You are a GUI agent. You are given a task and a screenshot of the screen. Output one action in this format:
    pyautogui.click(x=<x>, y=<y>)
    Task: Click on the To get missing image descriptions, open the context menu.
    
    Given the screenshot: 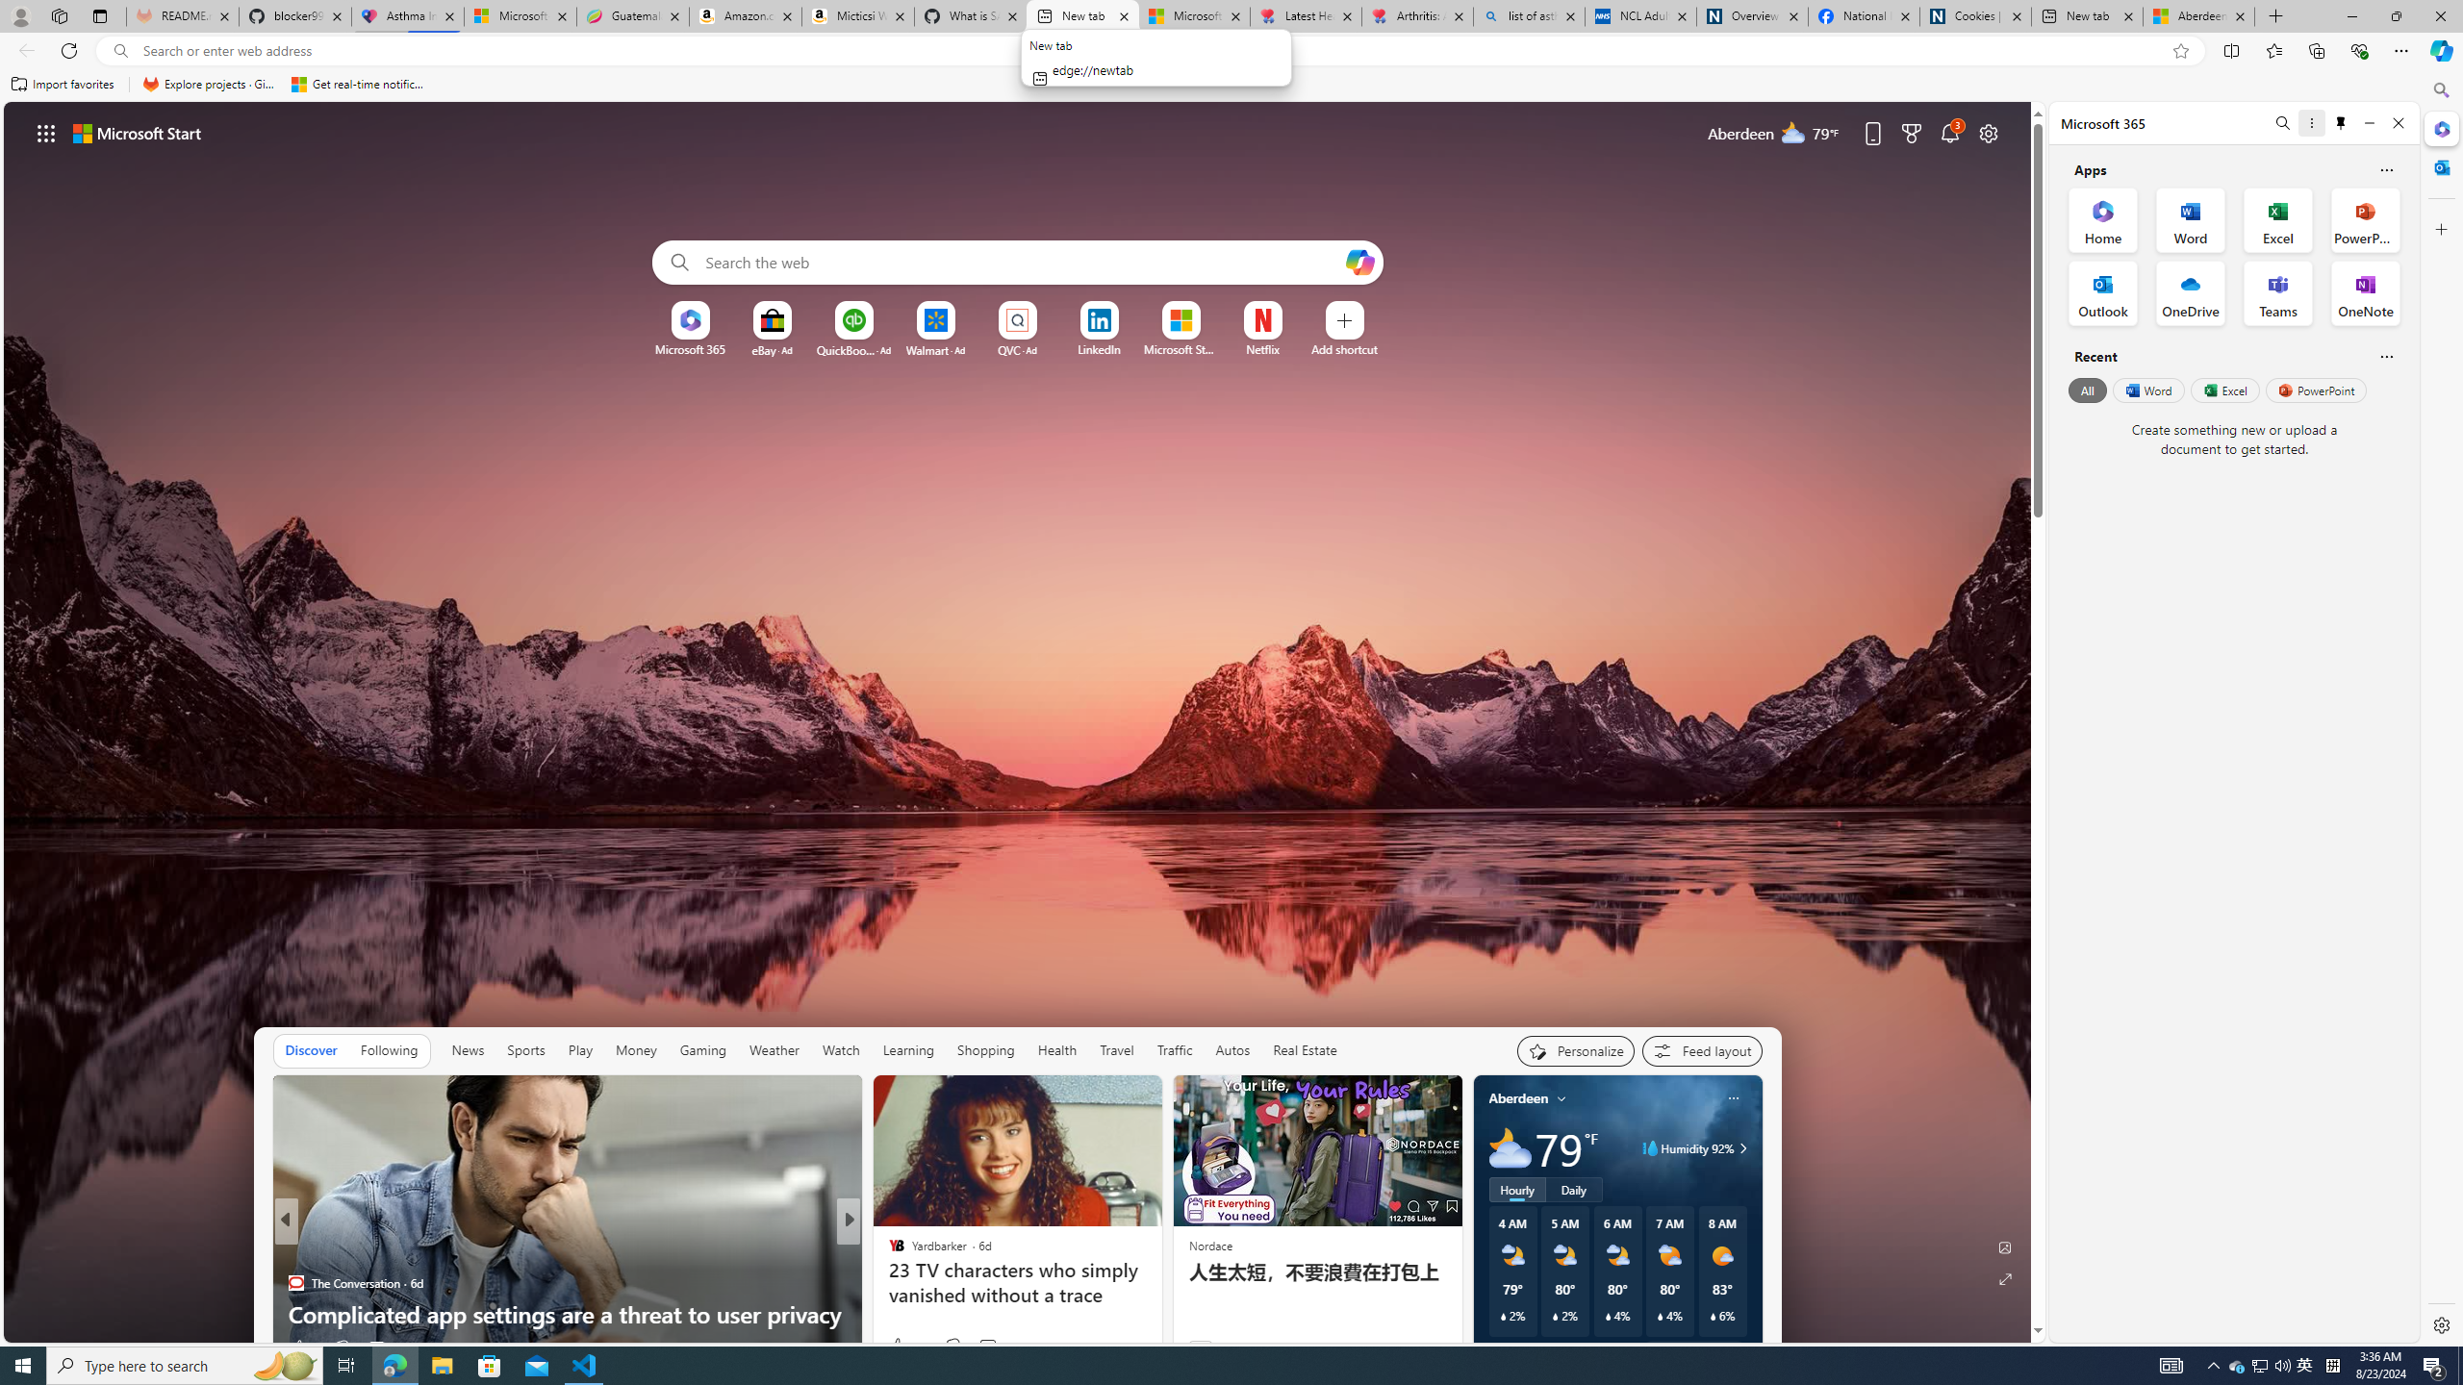 What is the action you would take?
    pyautogui.click(x=689, y=320)
    